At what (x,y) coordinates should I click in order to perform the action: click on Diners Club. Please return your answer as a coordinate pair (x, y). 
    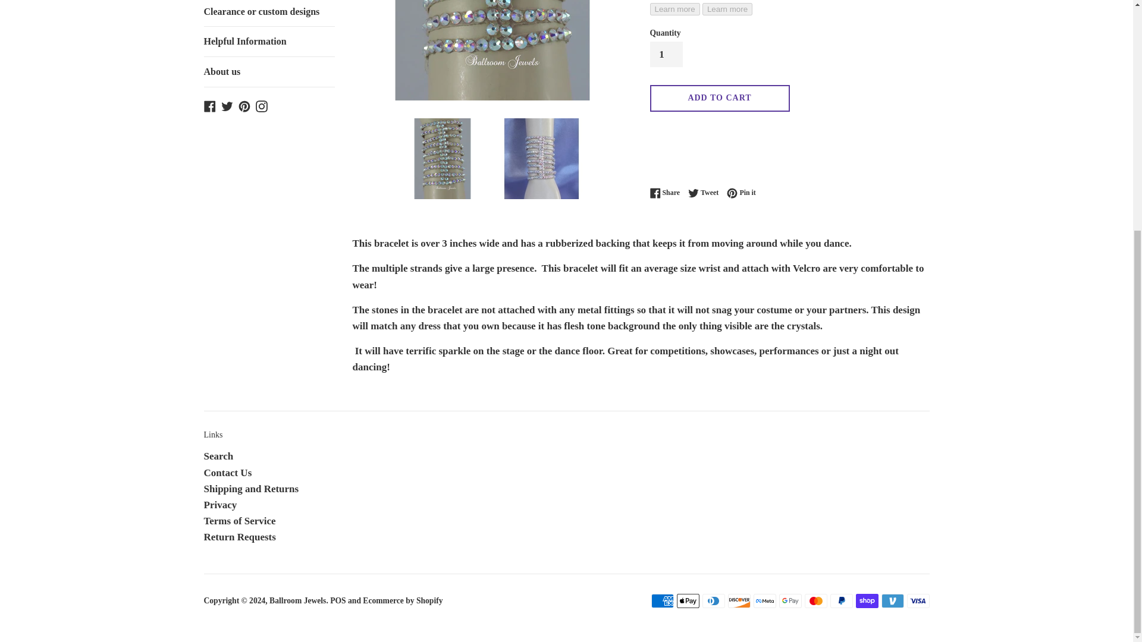
    Looking at the image, I should click on (713, 600).